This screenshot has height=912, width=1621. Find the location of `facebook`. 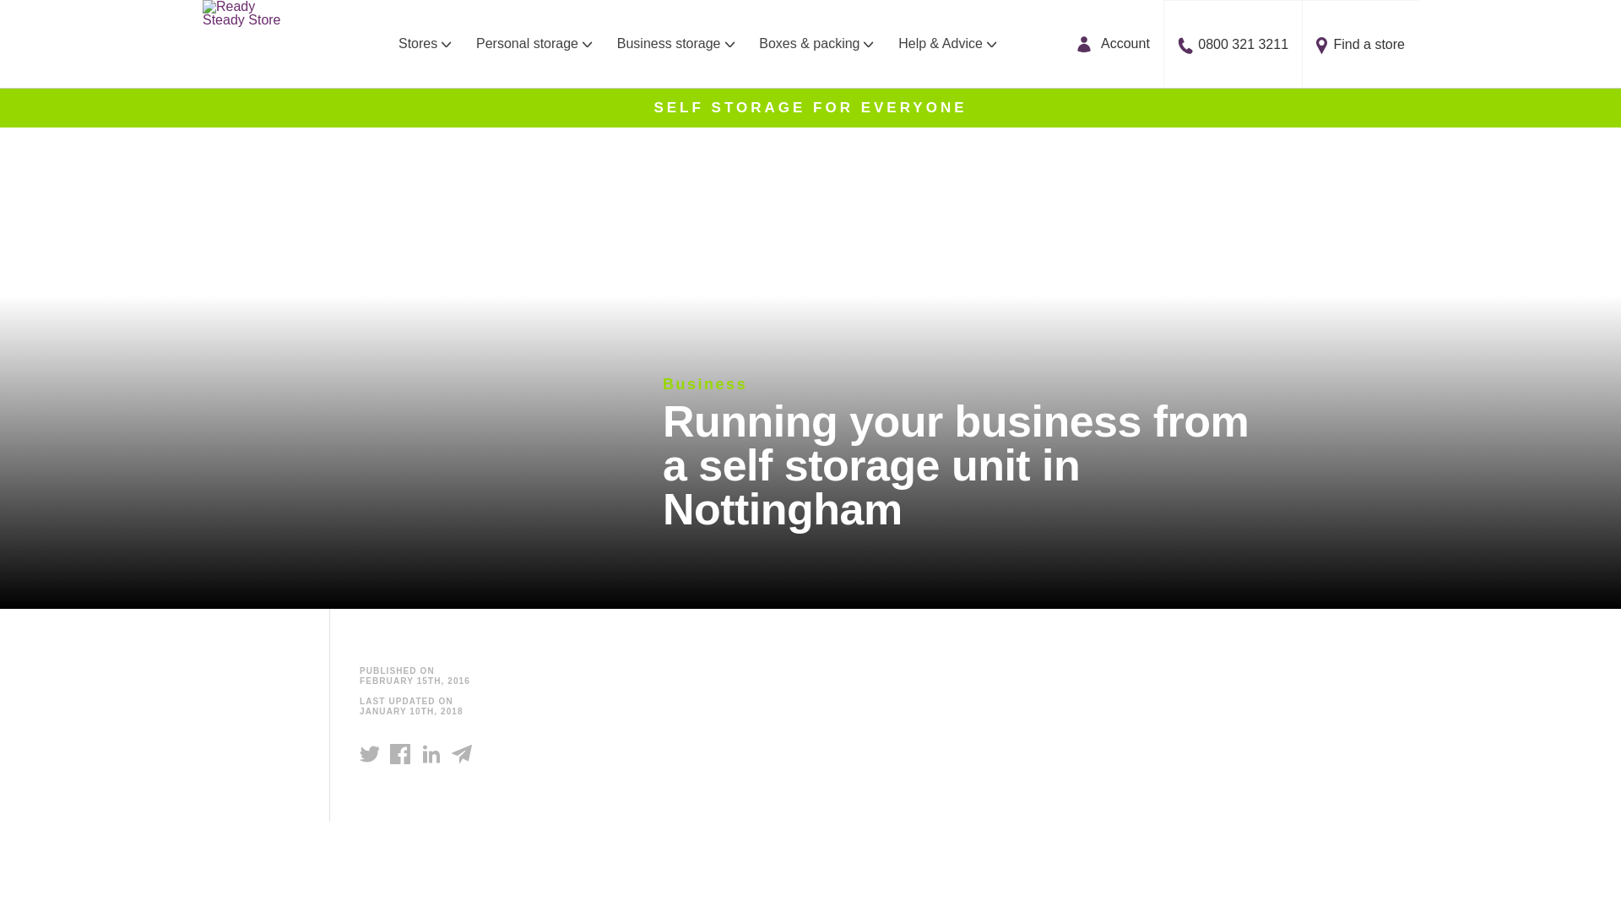

facebook is located at coordinates (400, 754).